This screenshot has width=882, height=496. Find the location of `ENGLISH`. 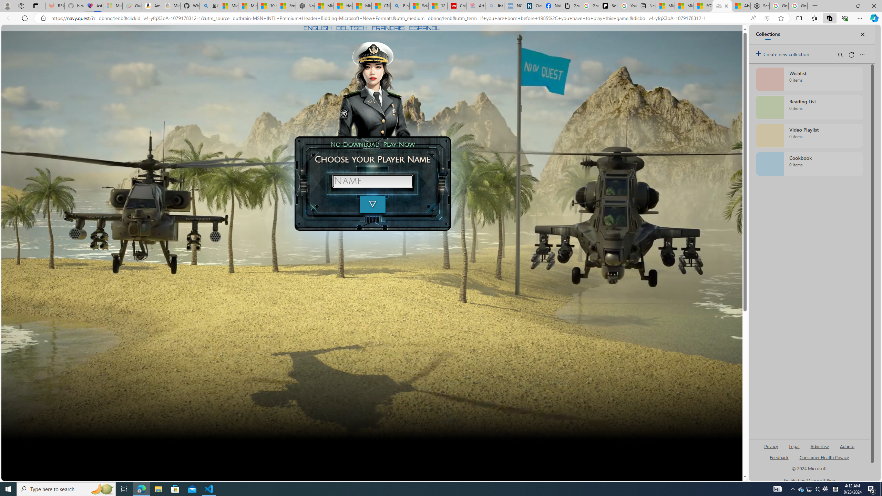

ENGLISH is located at coordinates (317, 28).